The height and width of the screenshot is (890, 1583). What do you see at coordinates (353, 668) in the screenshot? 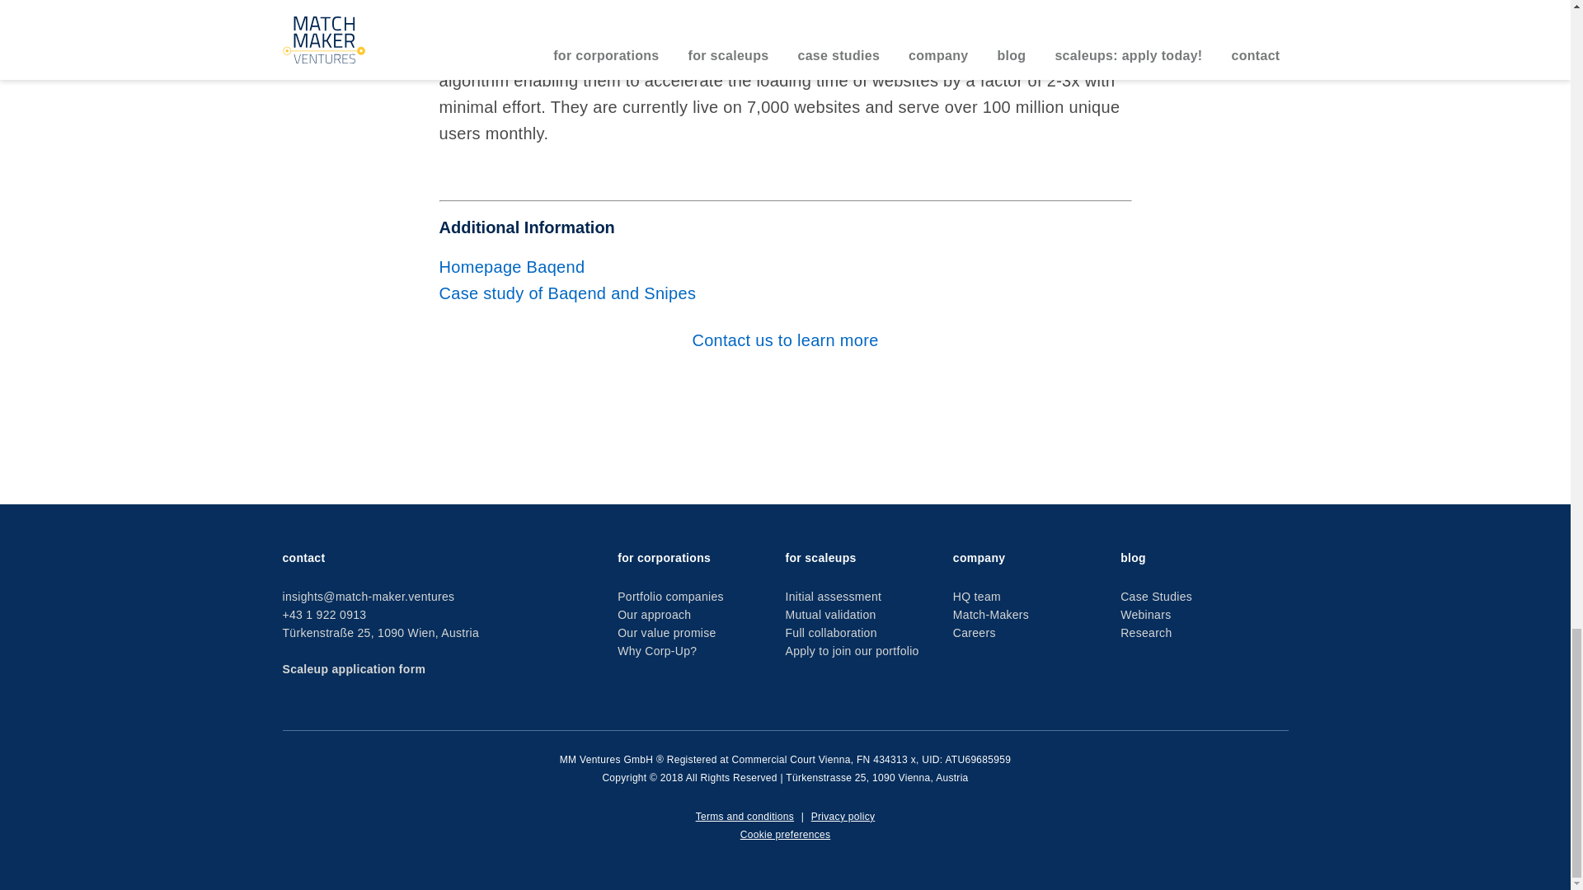
I see `Scaleup application form` at bounding box center [353, 668].